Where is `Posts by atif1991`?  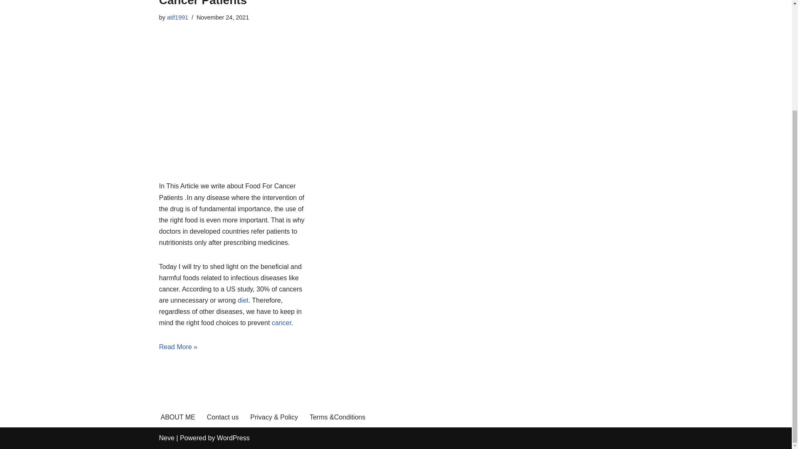 Posts by atif1991 is located at coordinates (177, 17).